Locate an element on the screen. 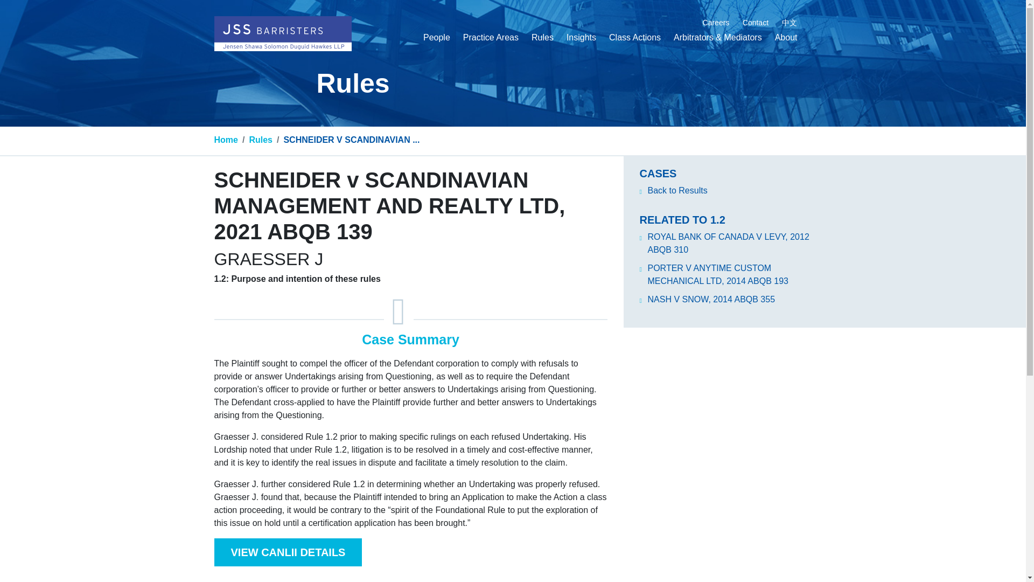  Careers is located at coordinates (716, 23).